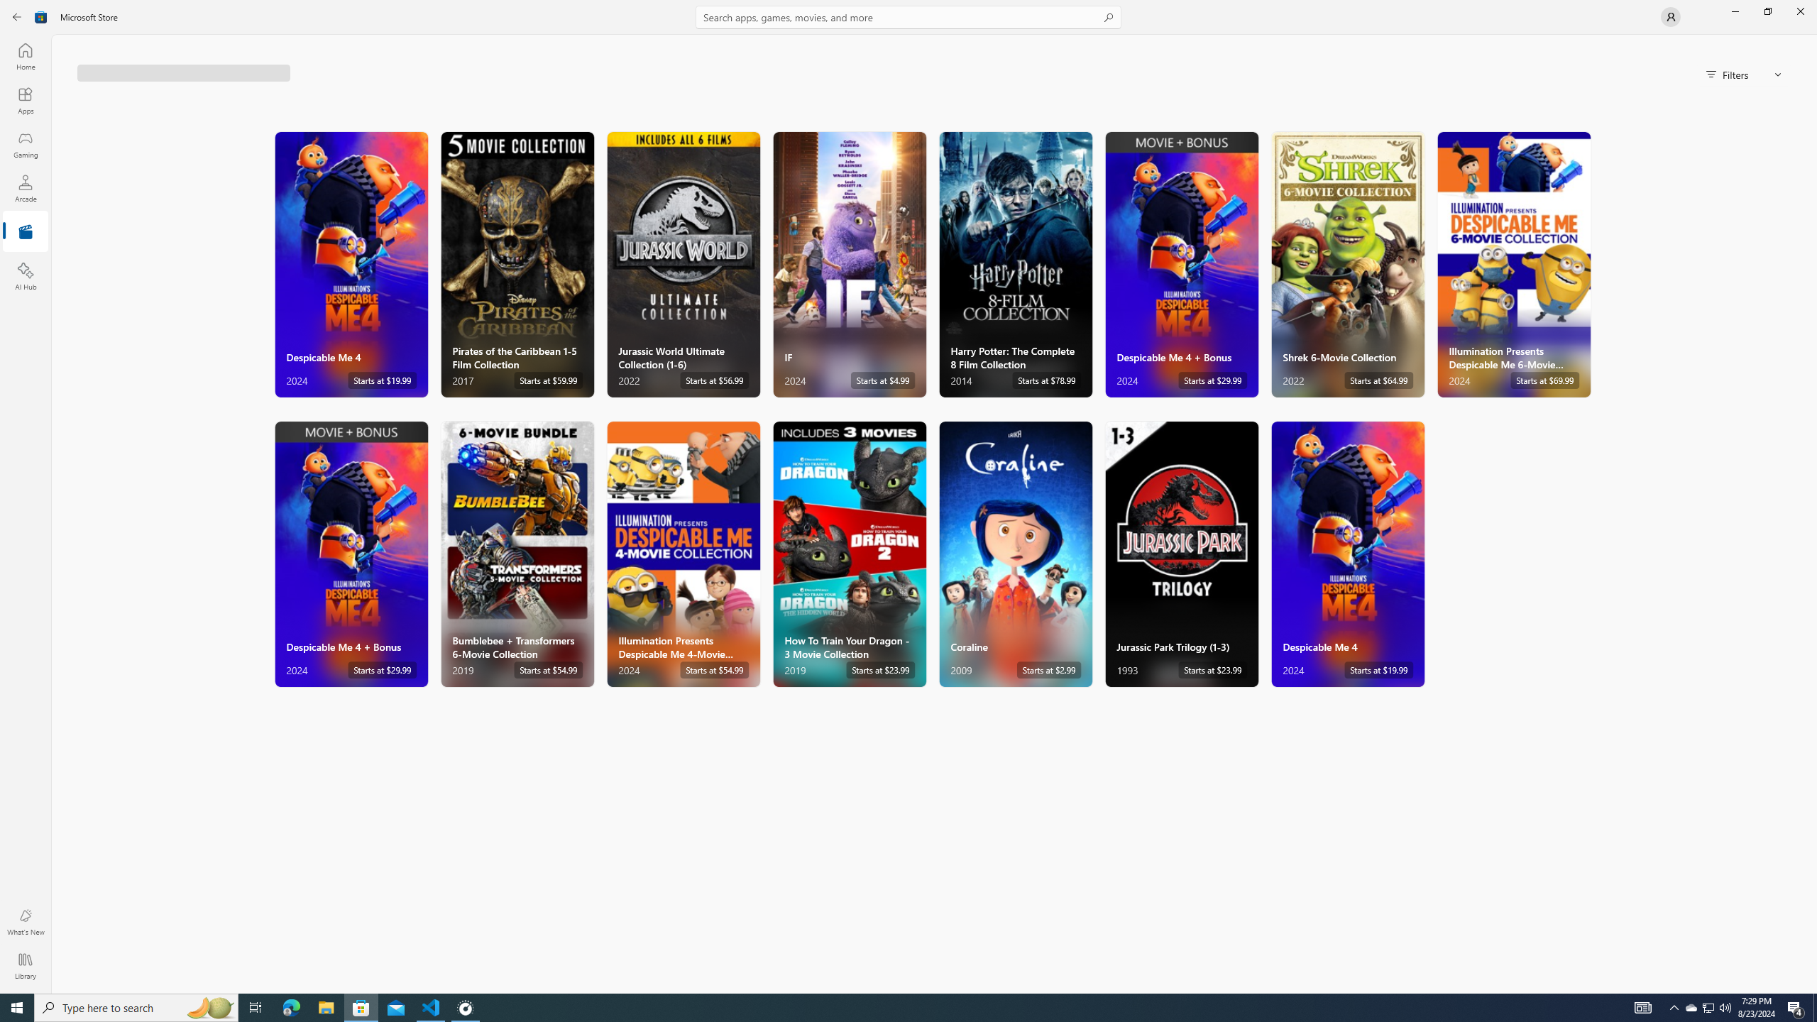 The width and height of the screenshot is (1817, 1022). Describe the element at coordinates (908, 17) in the screenshot. I see `Search` at that location.